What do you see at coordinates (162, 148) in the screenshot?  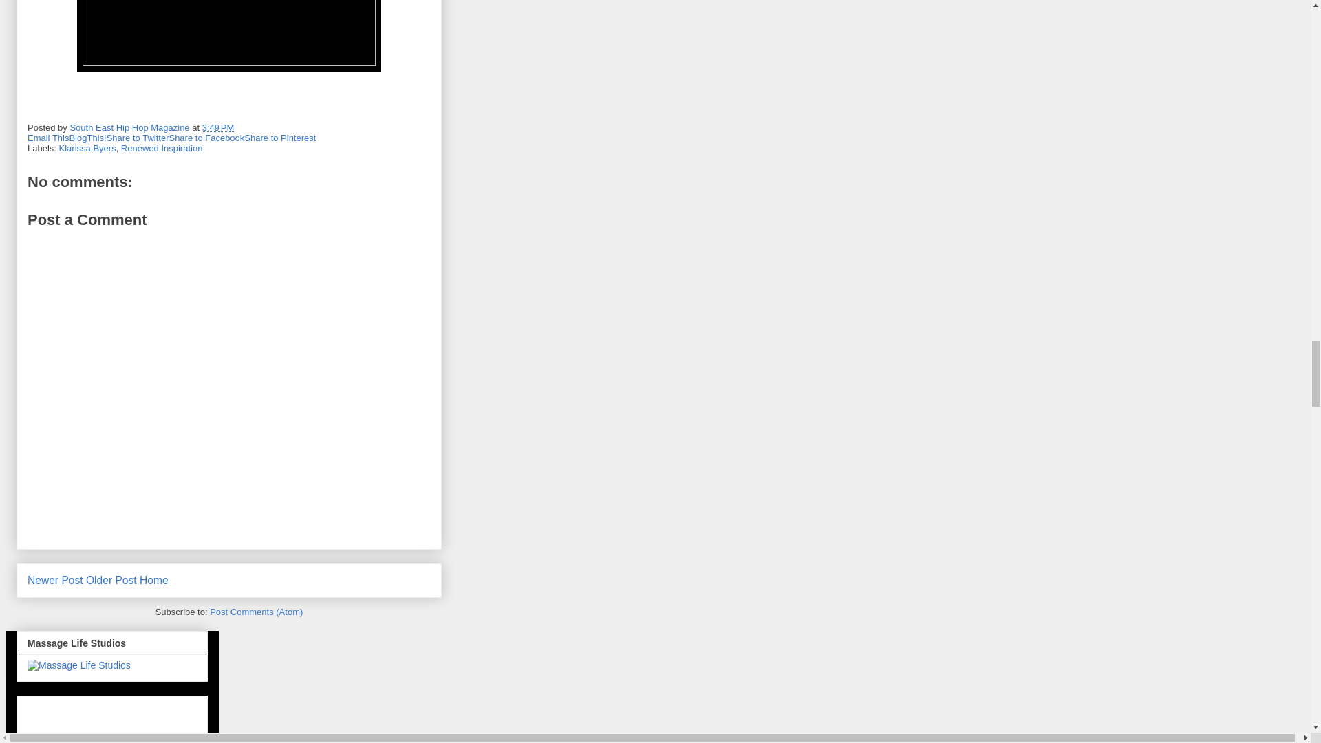 I see `Renewed Inspiration` at bounding box center [162, 148].